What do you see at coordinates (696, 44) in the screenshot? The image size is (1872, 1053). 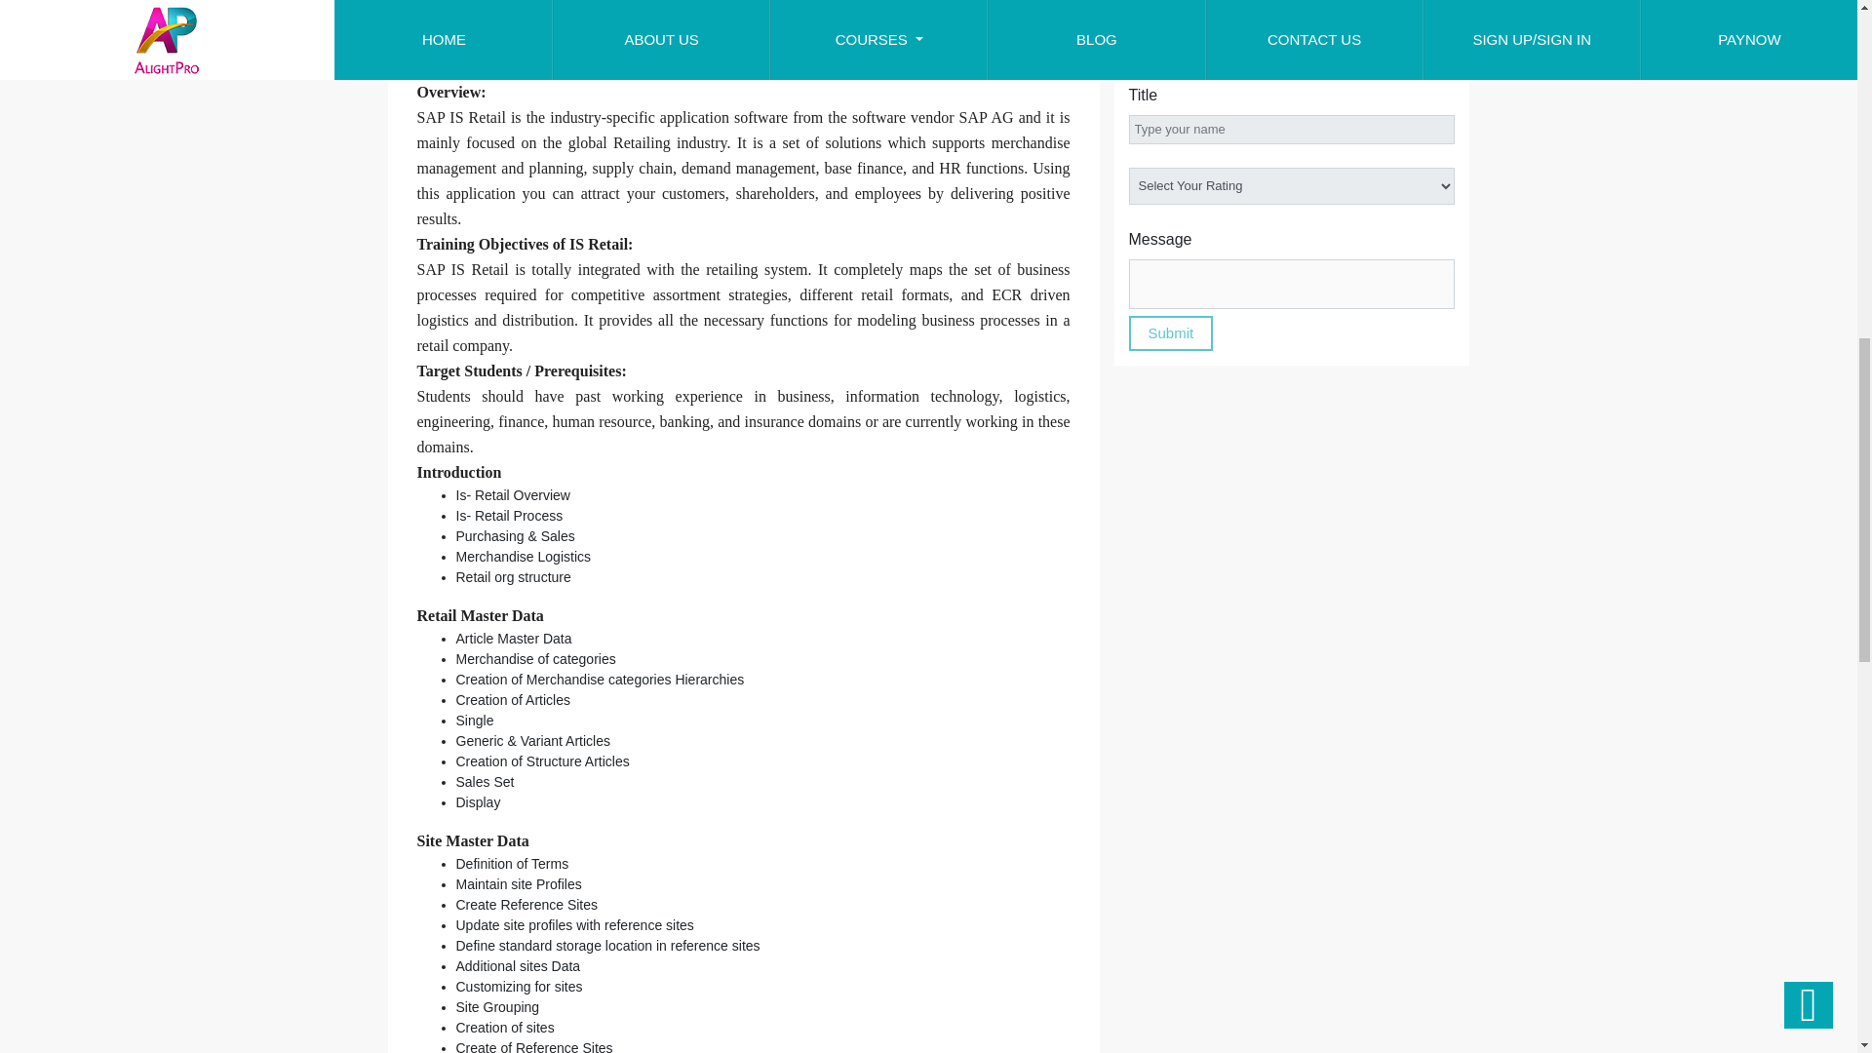 I see `Batch Schedules` at bounding box center [696, 44].